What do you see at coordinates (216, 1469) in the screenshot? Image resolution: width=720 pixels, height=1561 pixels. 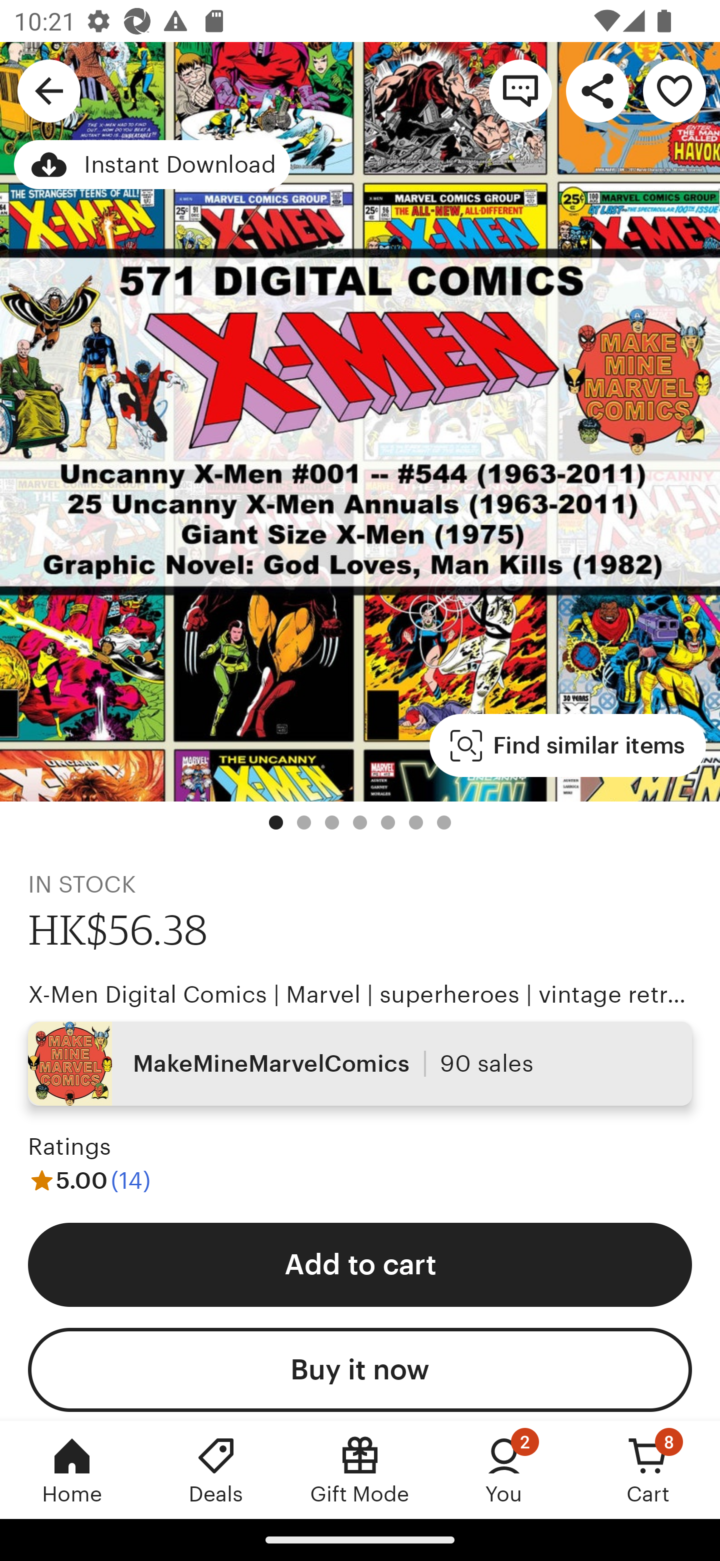 I see `Deals` at bounding box center [216, 1469].